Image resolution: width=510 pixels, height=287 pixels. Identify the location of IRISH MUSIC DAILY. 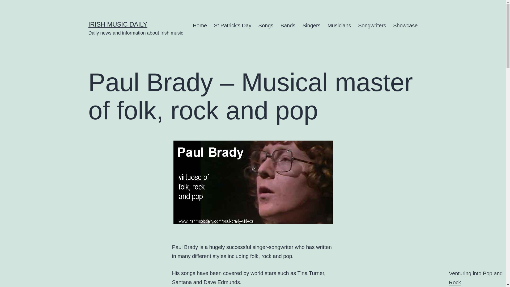
(118, 24).